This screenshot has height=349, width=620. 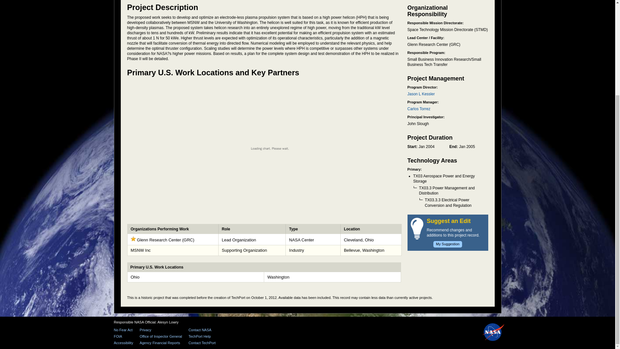 What do you see at coordinates (123, 330) in the screenshot?
I see `No Fear Act` at bounding box center [123, 330].